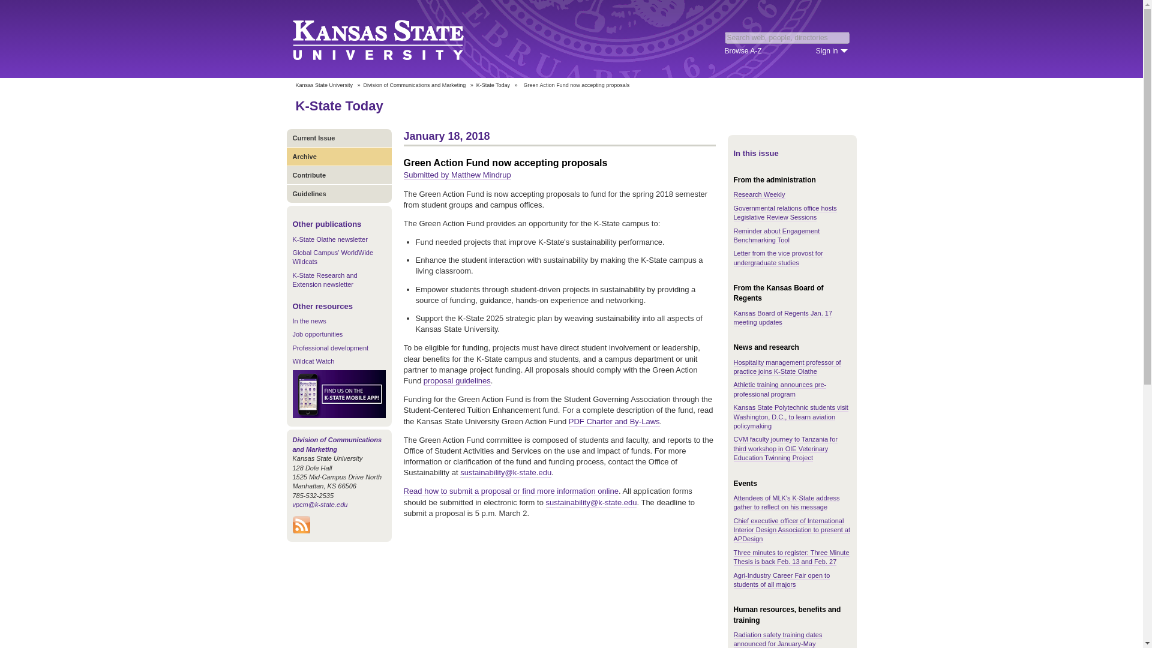  Describe the element at coordinates (493, 85) in the screenshot. I see `K-State Today` at that location.